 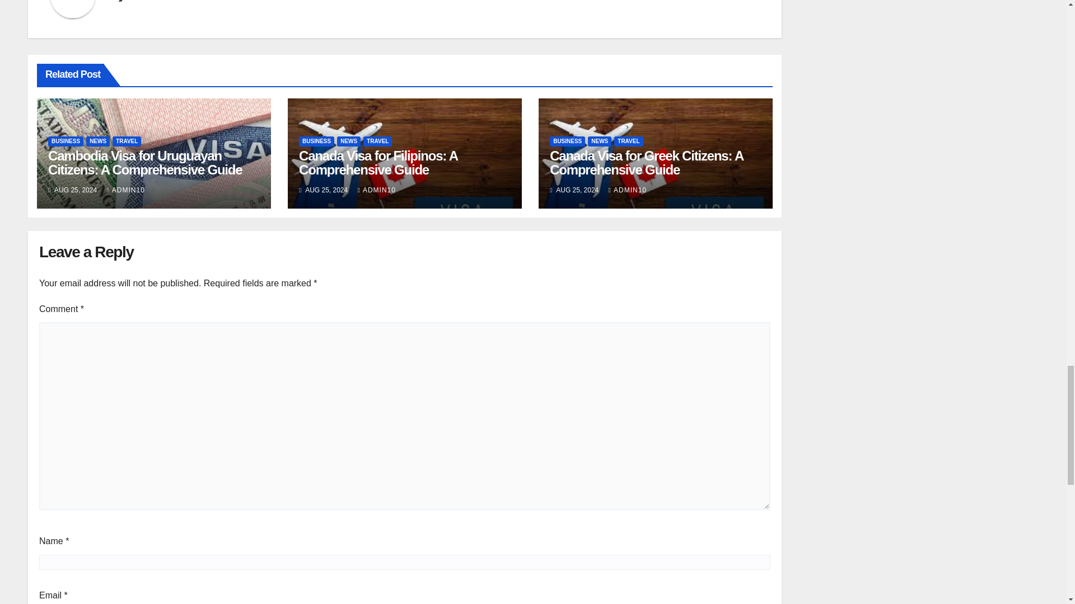 What do you see at coordinates (153, 1) in the screenshot?
I see `admin10` at bounding box center [153, 1].